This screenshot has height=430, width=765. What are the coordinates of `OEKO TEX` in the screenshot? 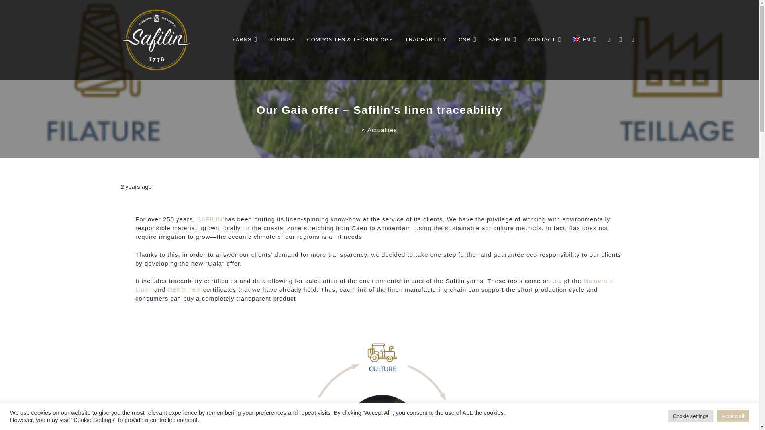 It's located at (185, 289).